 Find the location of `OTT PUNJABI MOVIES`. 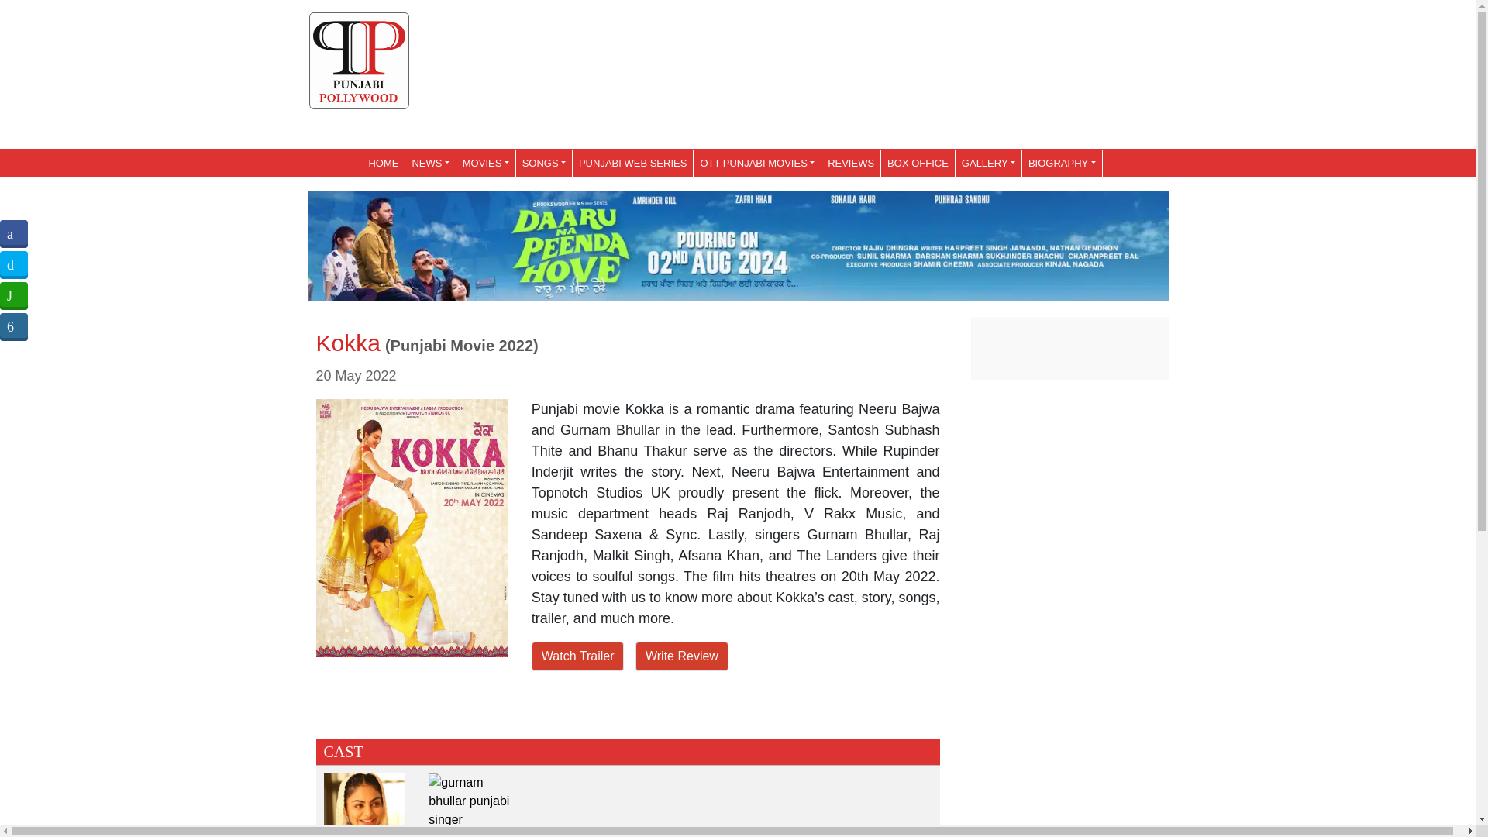

OTT PUNJABI MOVIES is located at coordinates (756, 163).